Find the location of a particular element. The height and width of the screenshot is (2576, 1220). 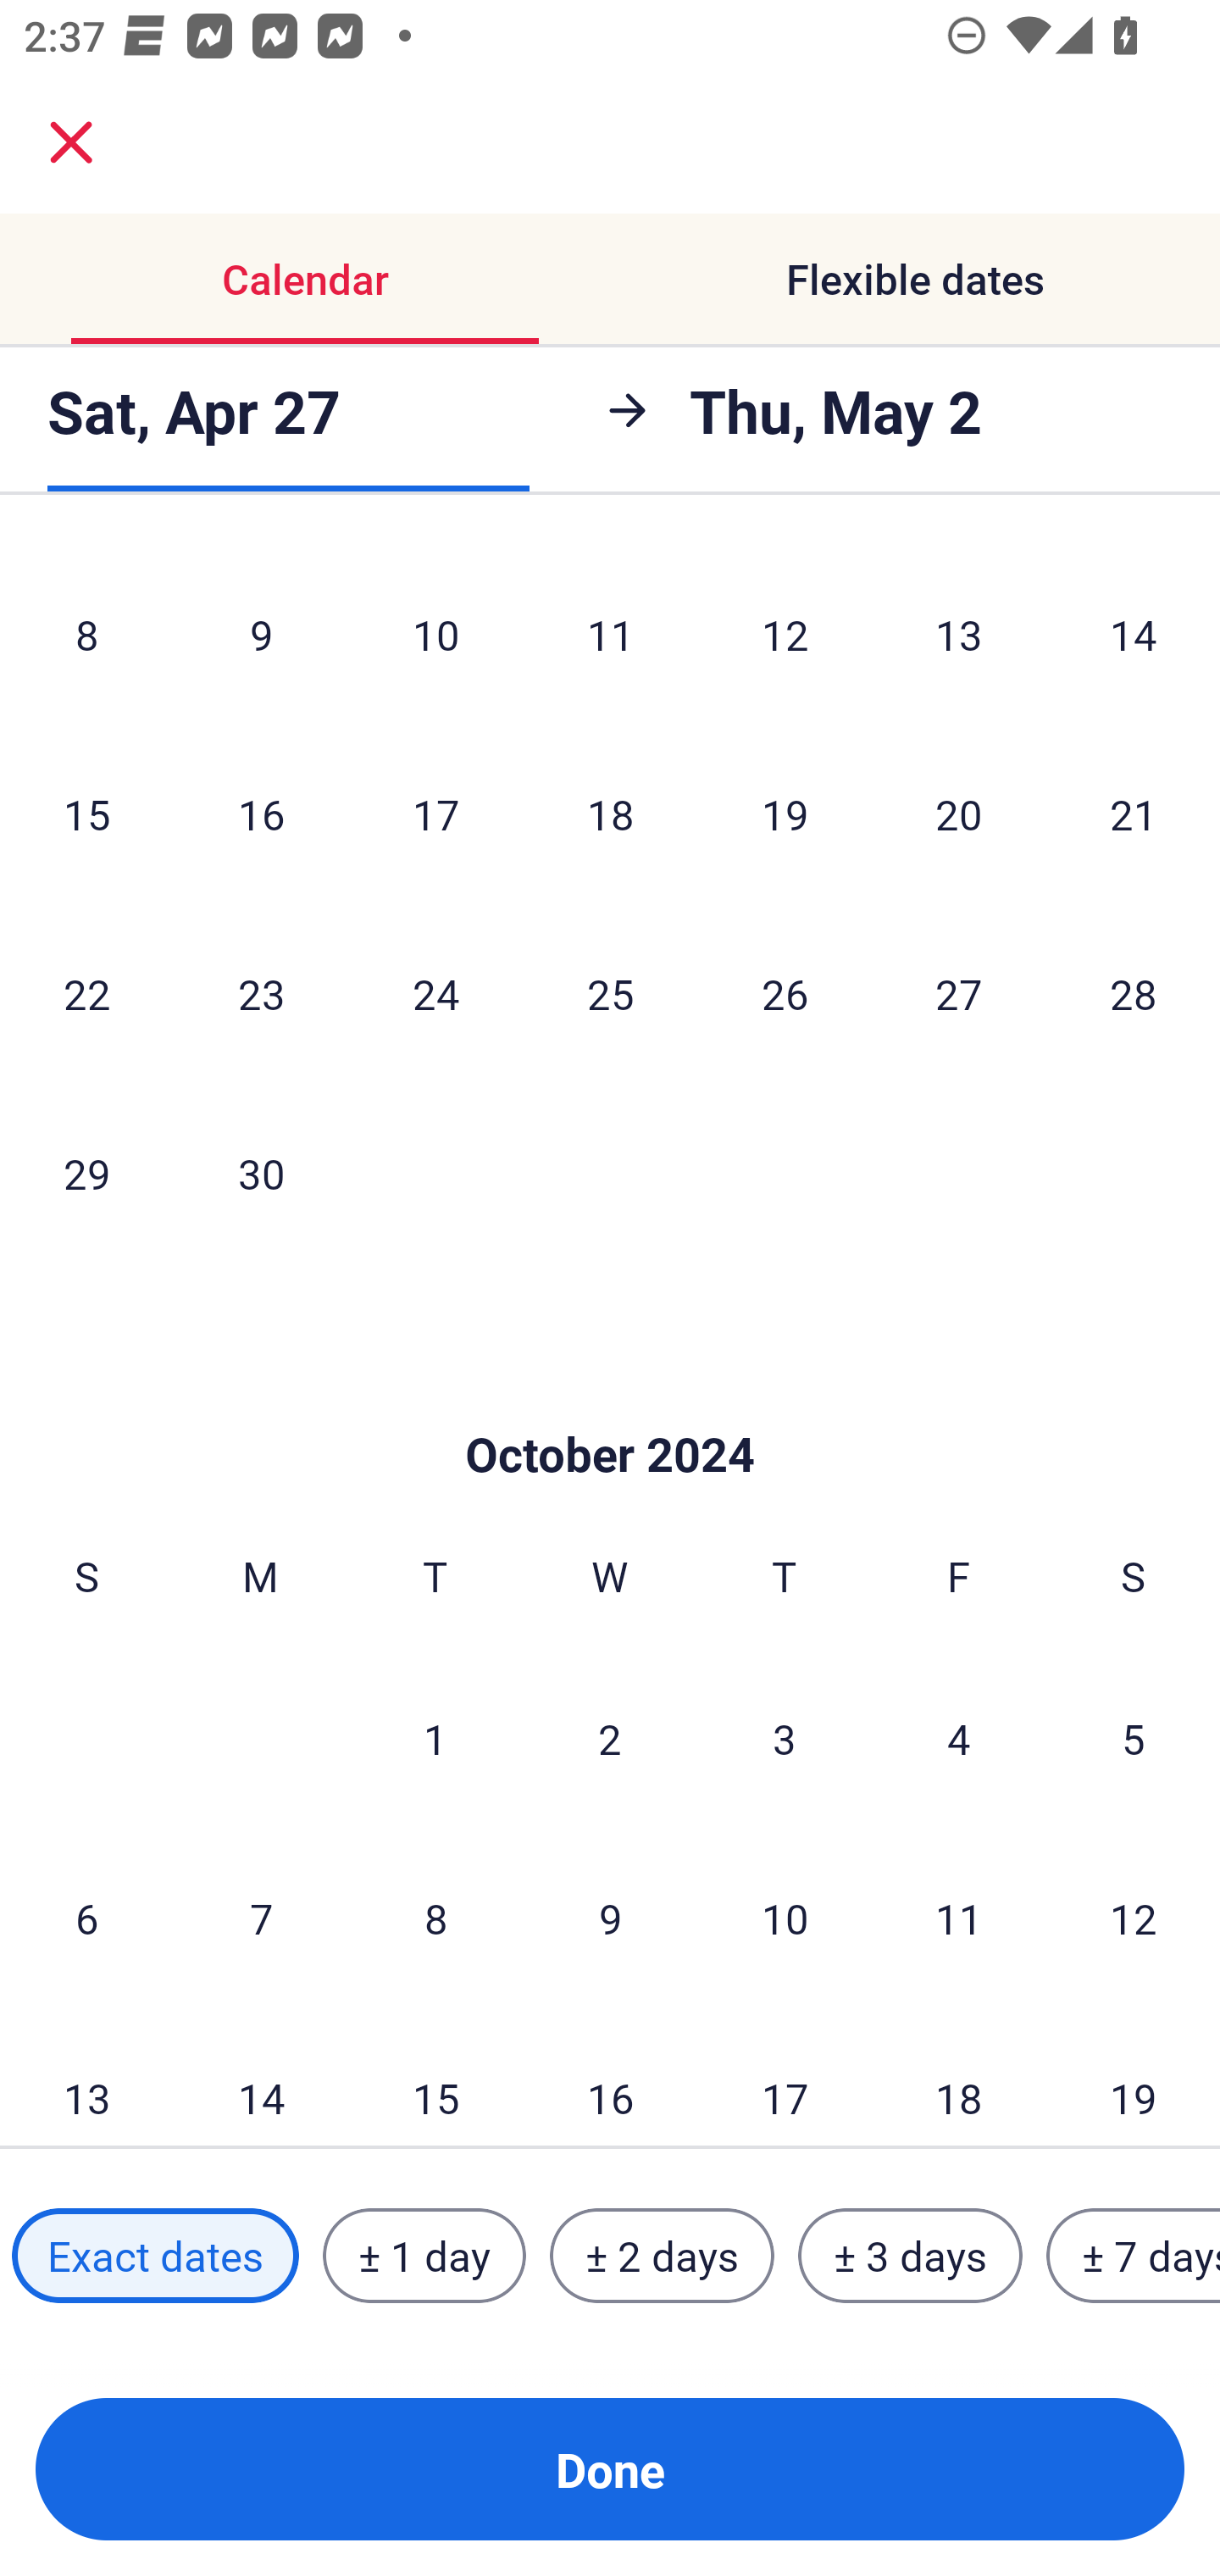

8 Sunday, September 8, 2024 is located at coordinates (86, 634).